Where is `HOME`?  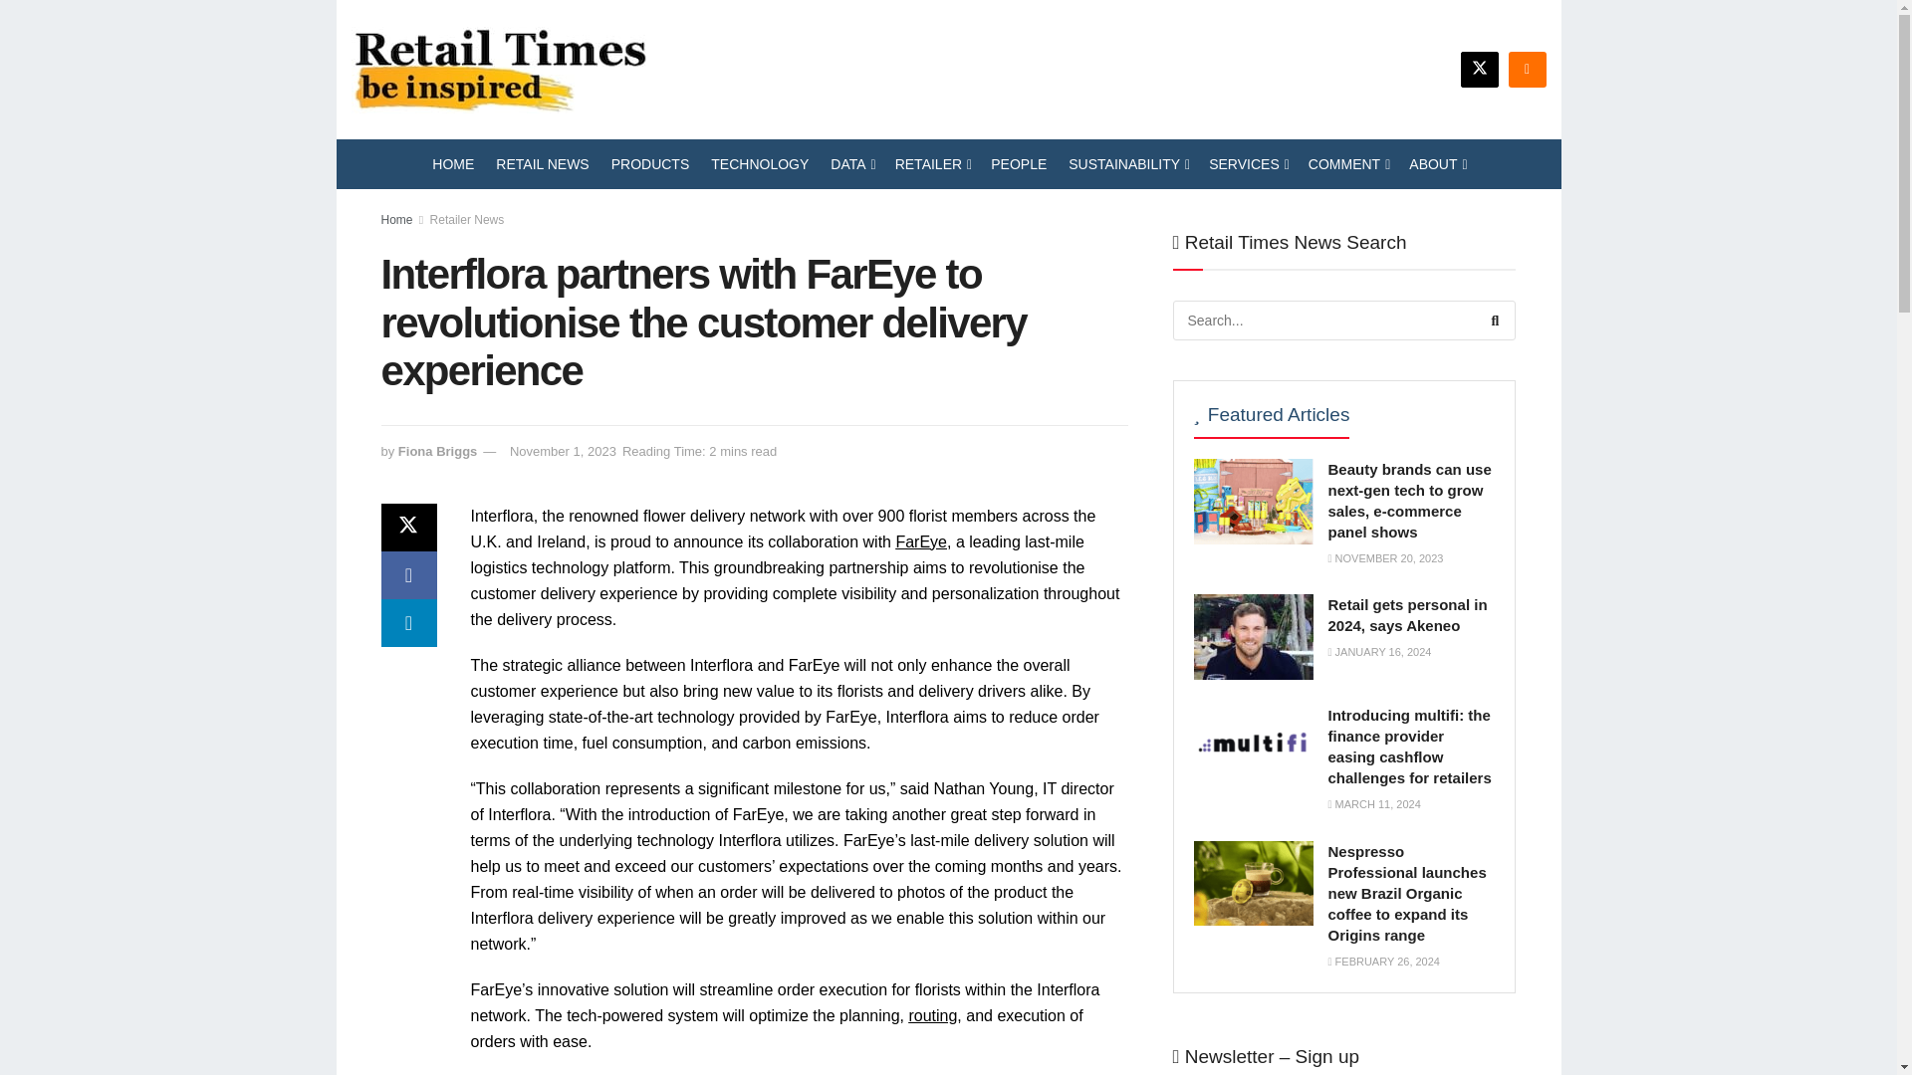 HOME is located at coordinates (452, 164).